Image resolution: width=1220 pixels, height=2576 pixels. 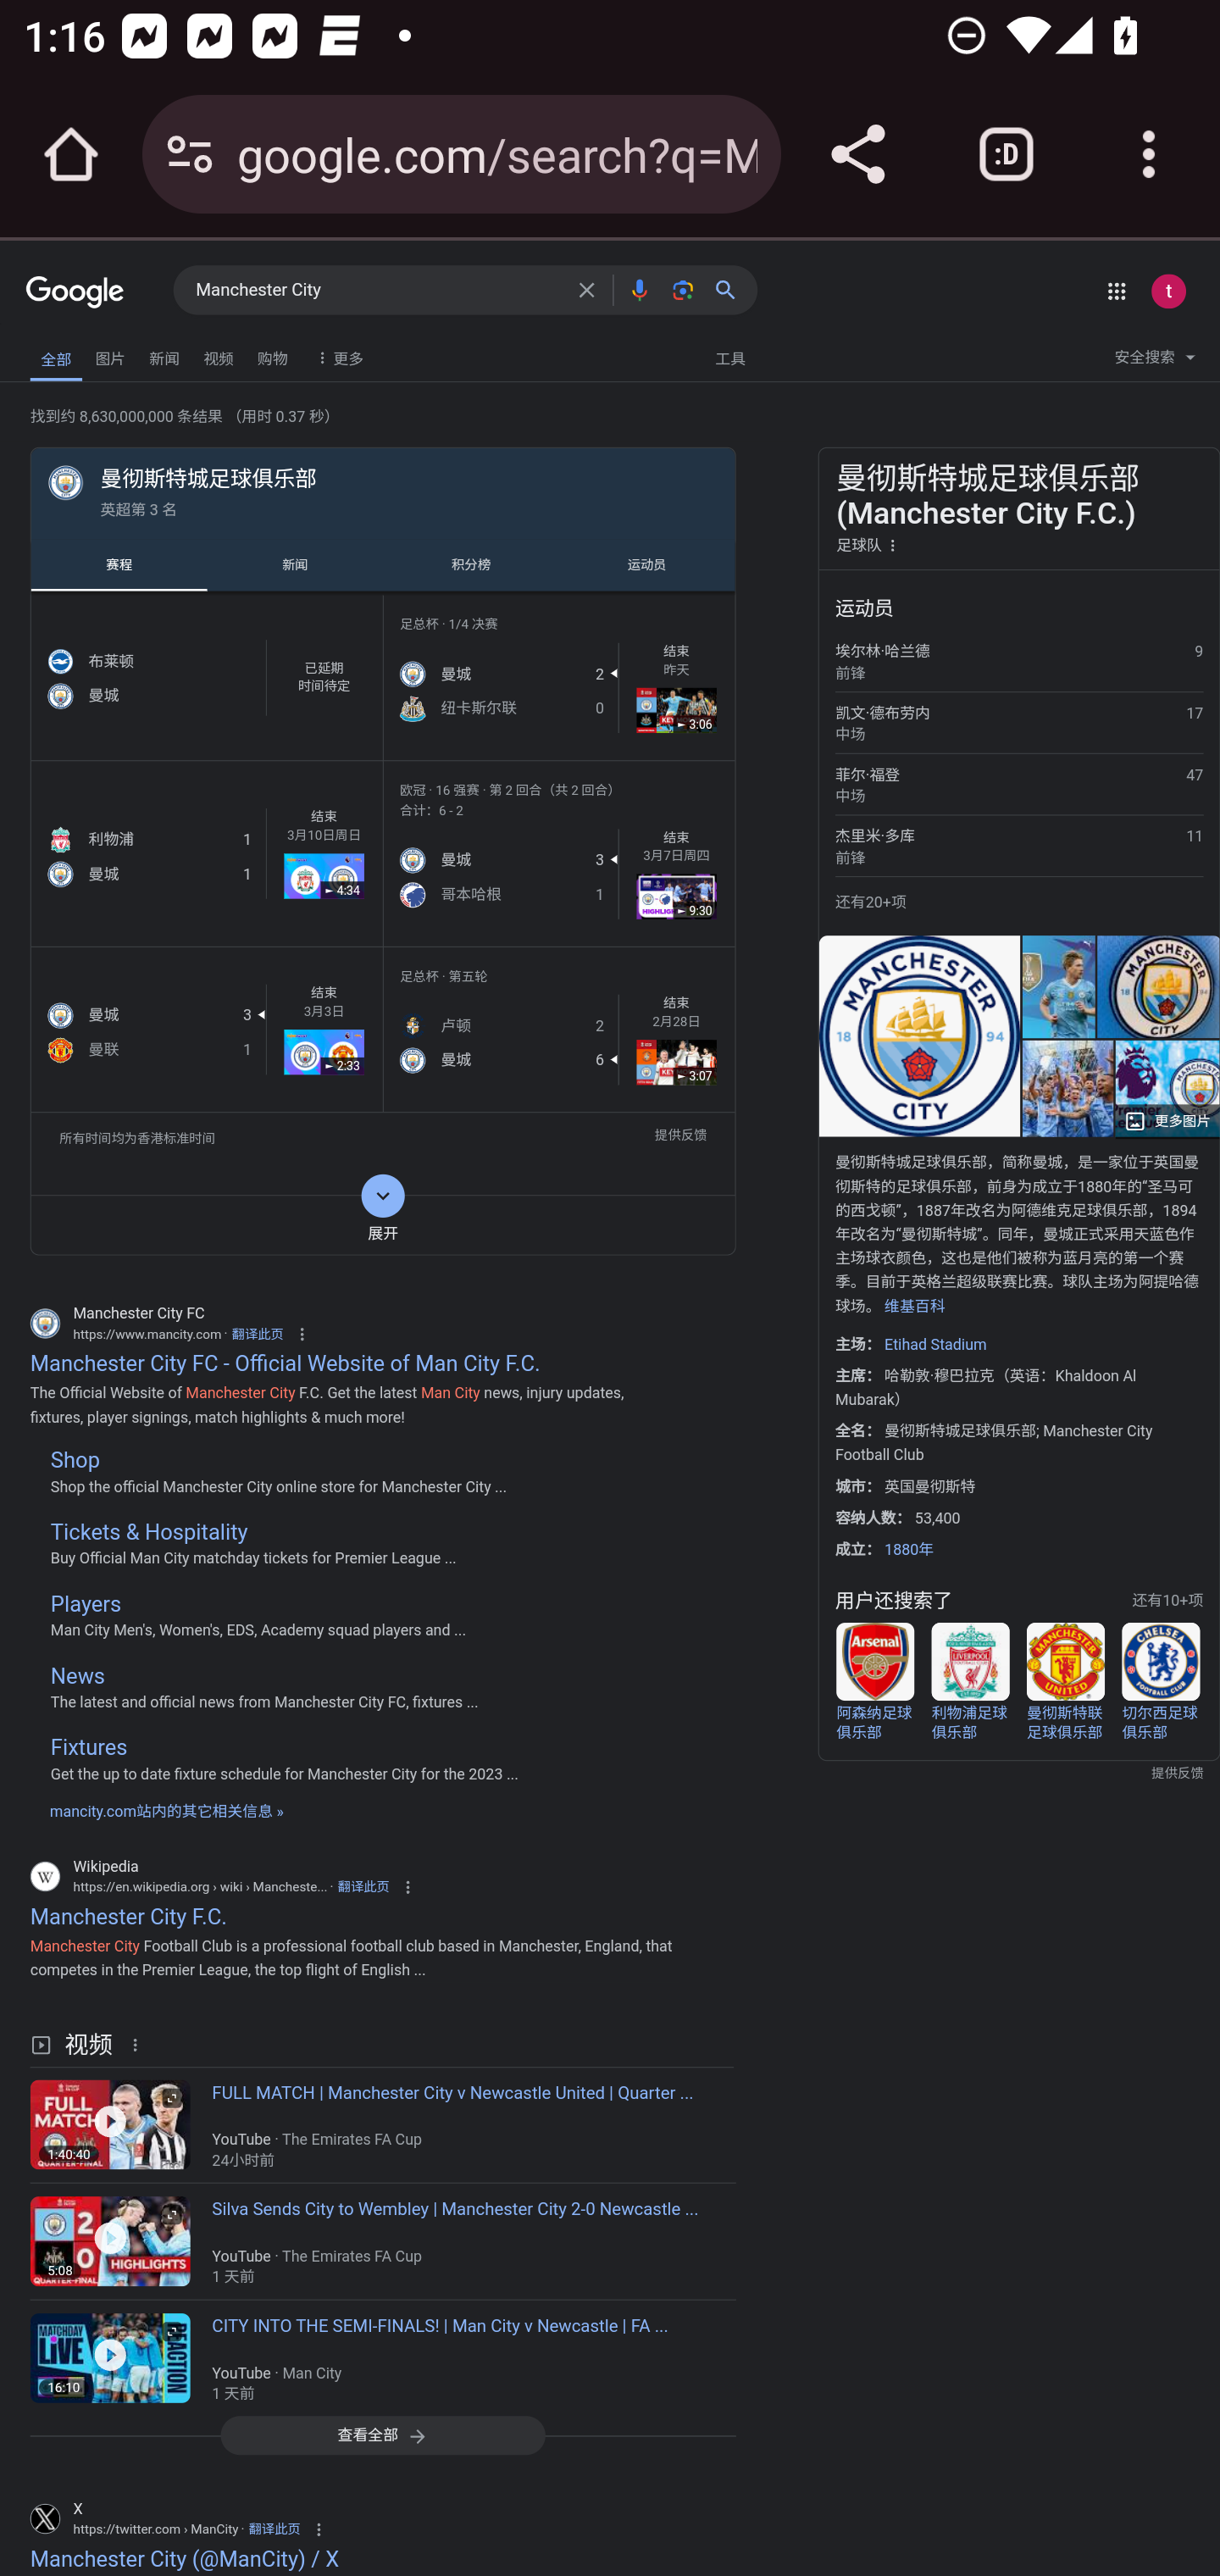 What do you see at coordinates (219, 355) in the screenshot?
I see `视频` at bounding box center [219, 355].